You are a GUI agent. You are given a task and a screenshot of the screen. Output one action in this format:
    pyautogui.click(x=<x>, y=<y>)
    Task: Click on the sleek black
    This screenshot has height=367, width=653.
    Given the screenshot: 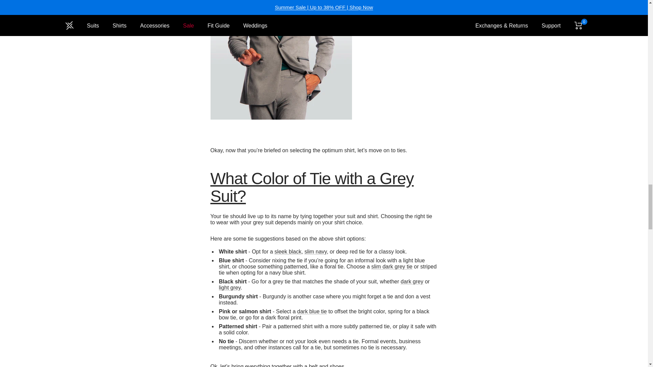 What is the action you would take?
    pyautogui.click(x=288, y=251)
    